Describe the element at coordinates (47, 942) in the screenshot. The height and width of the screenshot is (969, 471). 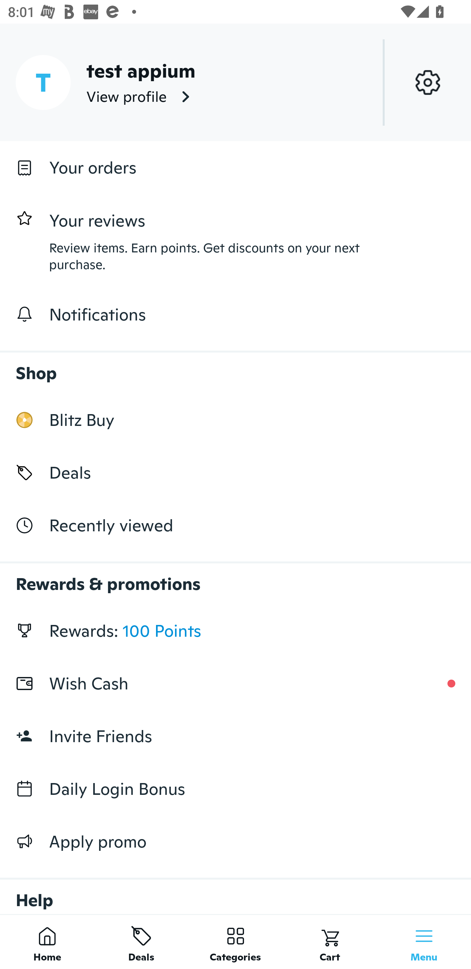
I see `Home` at that location.